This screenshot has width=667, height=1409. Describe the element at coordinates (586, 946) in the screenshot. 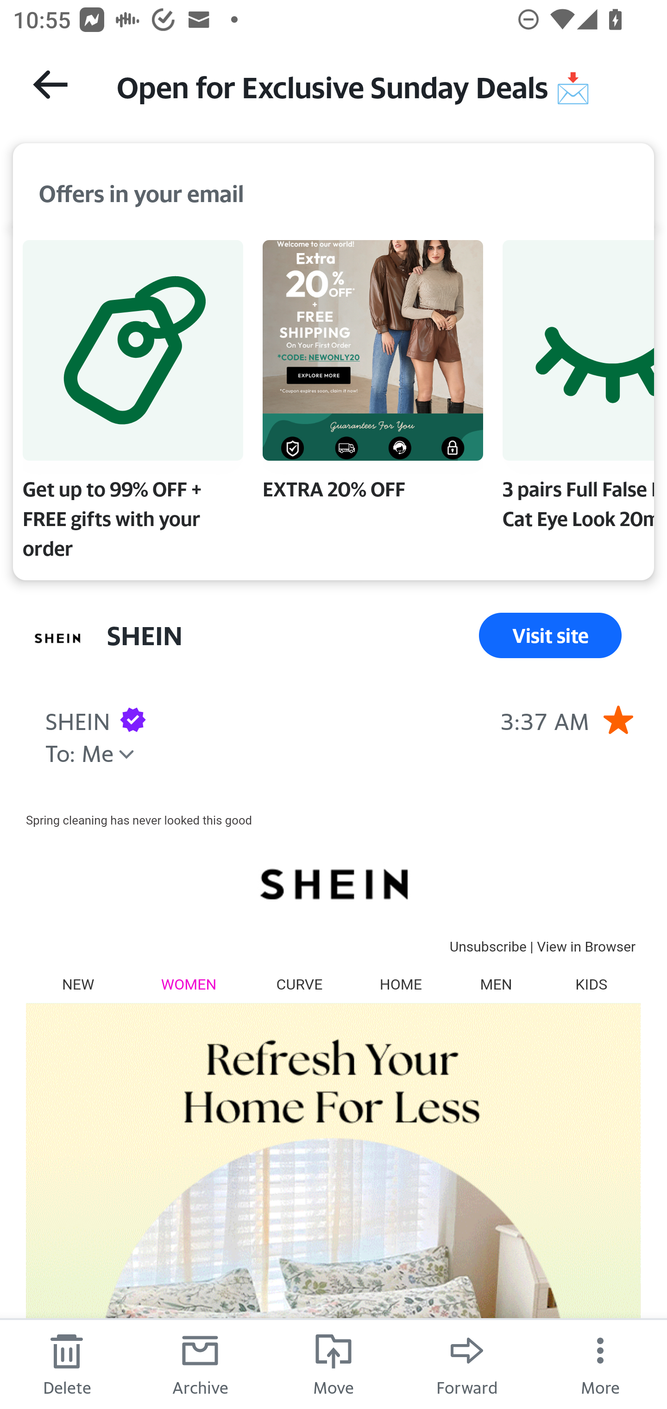

I see `View in Browser` at that location.